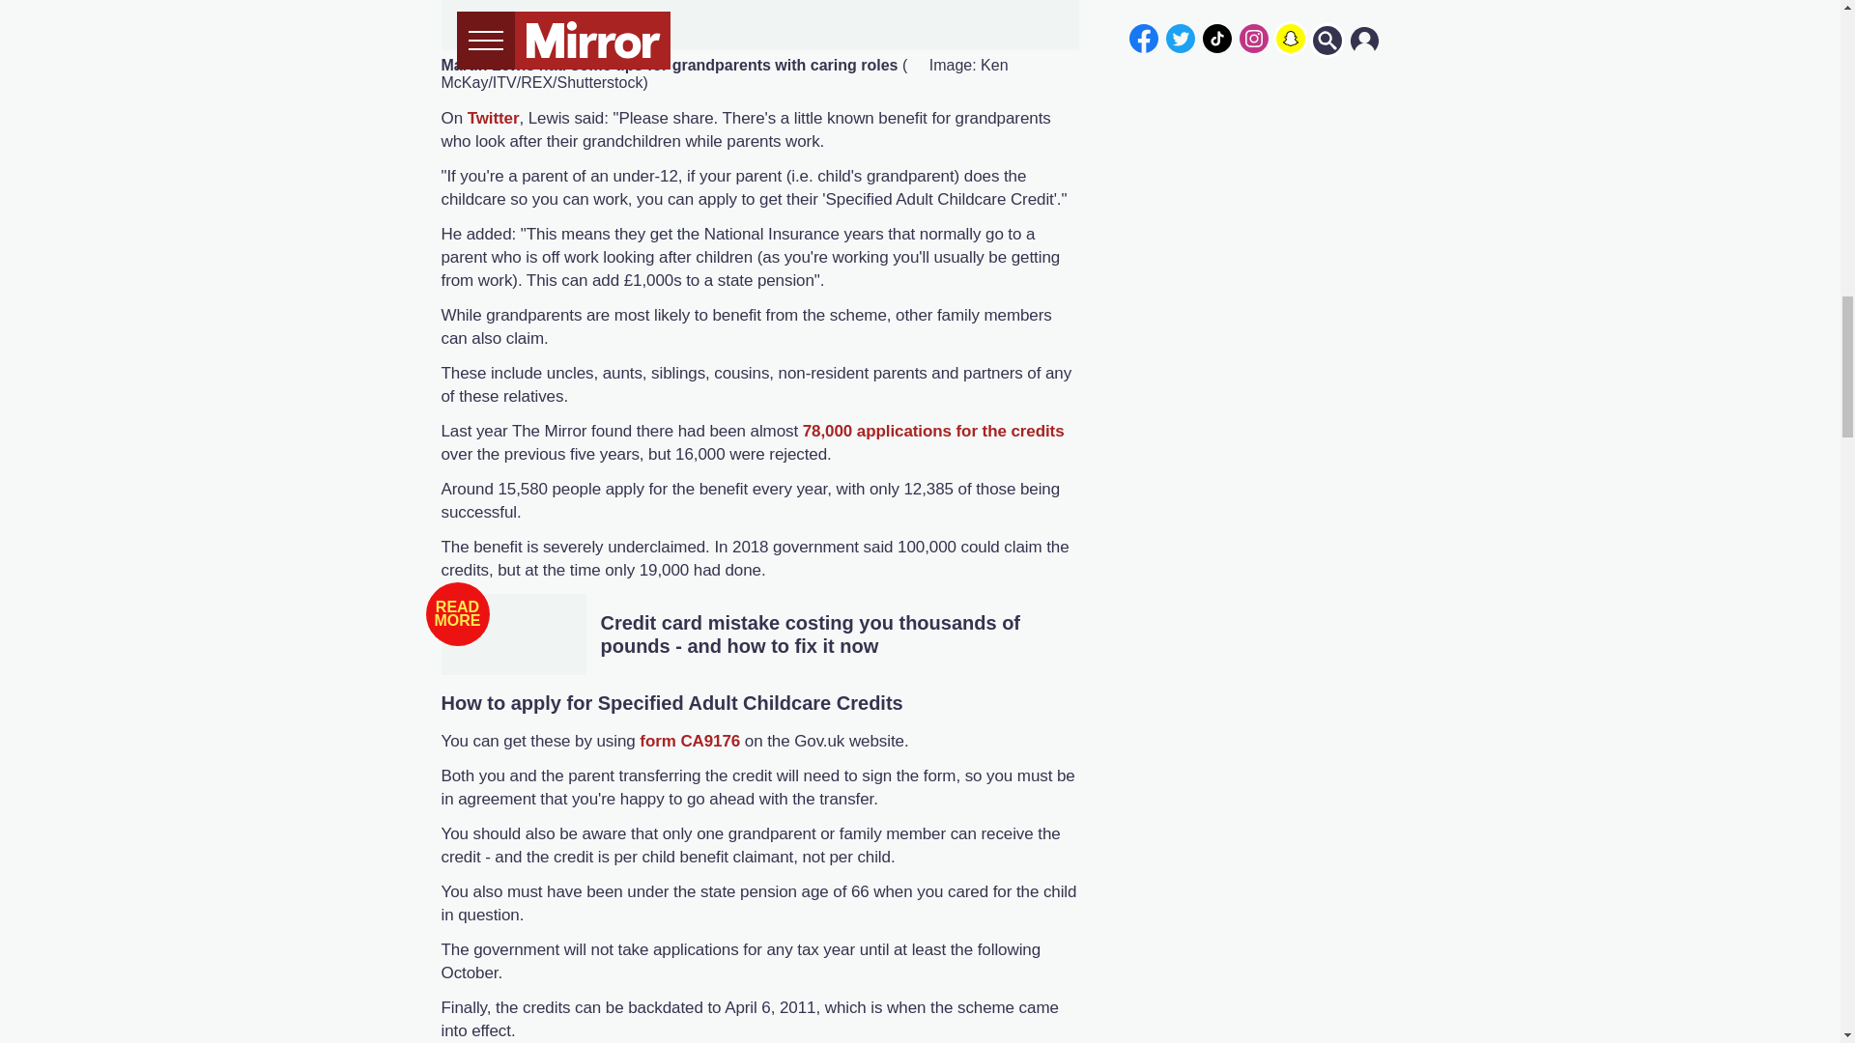  I want to click on 78,000 applications for the credits, so click(933, 431).